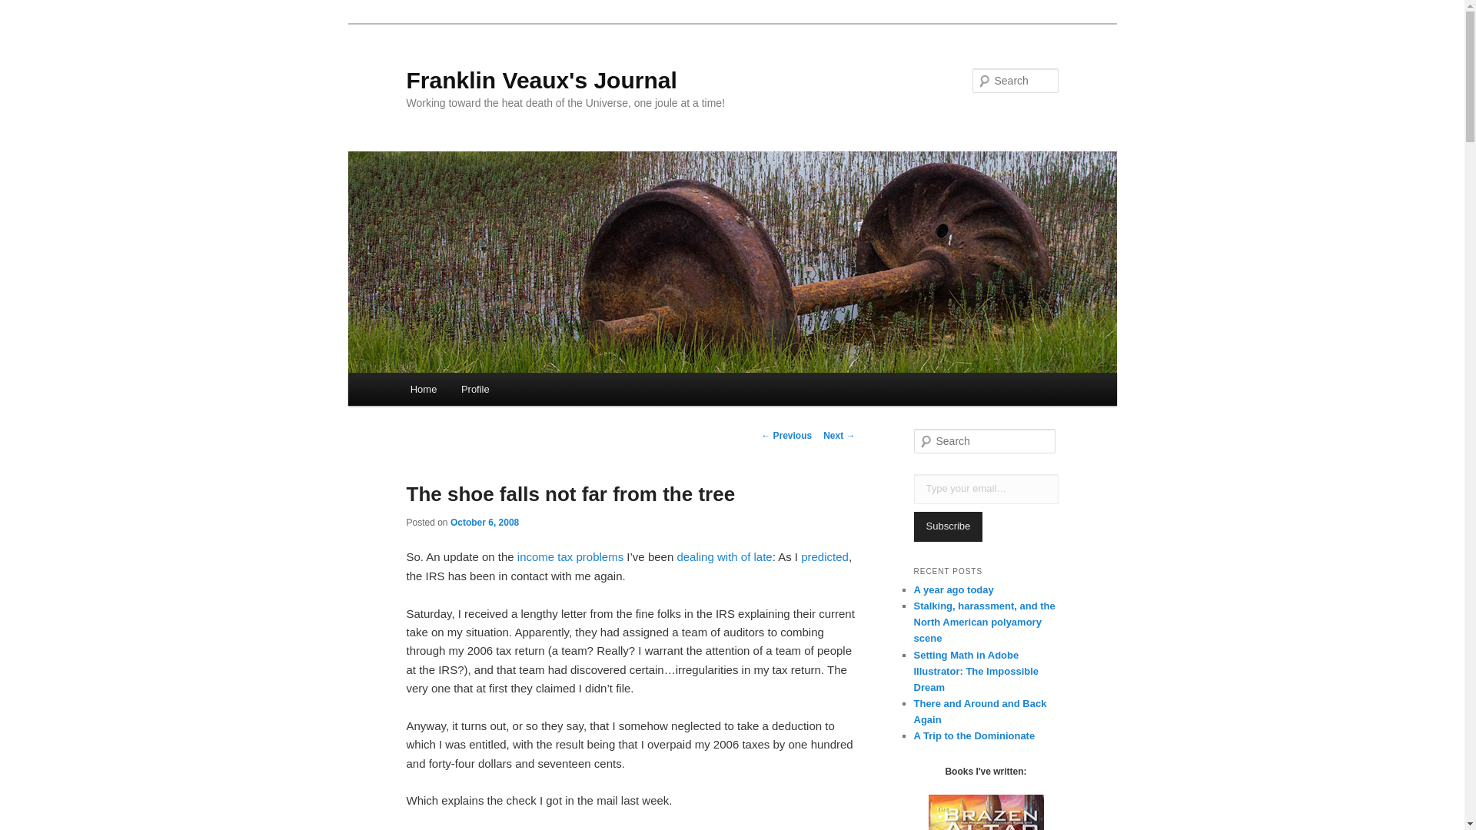  I want to click on Profile, so click(475, 389).